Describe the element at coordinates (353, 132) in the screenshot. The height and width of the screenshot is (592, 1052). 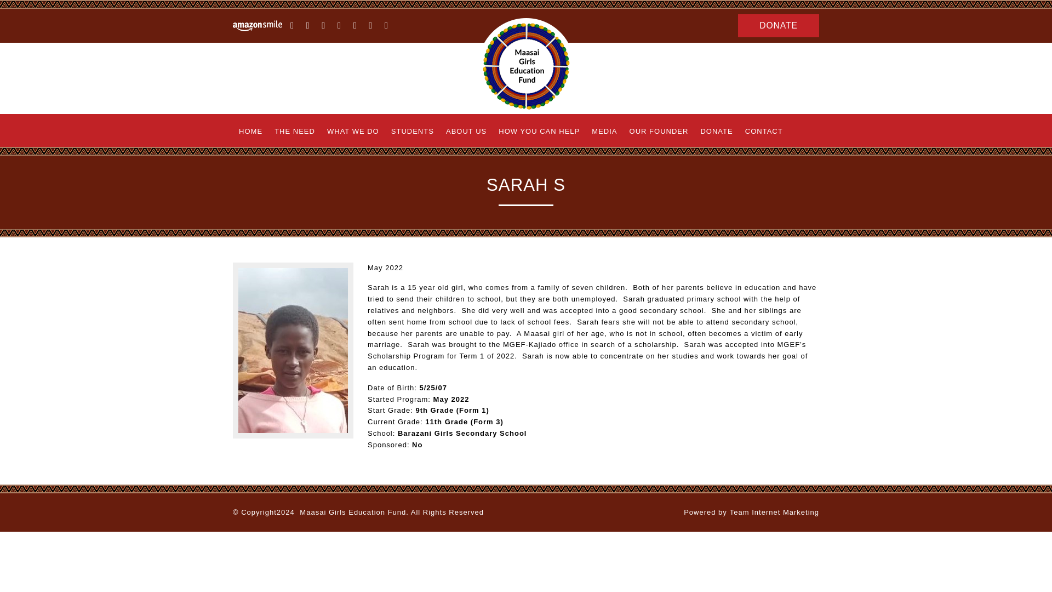
I see `WHAT WE DO` at that location.